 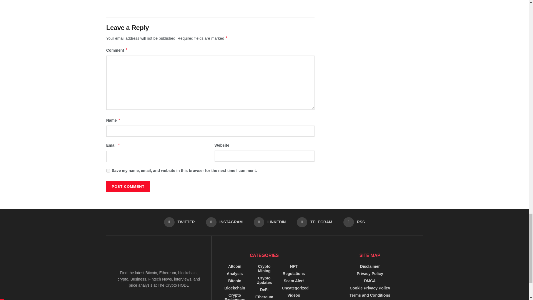 I want to click on Post Comment, so click(x=128, y=187).